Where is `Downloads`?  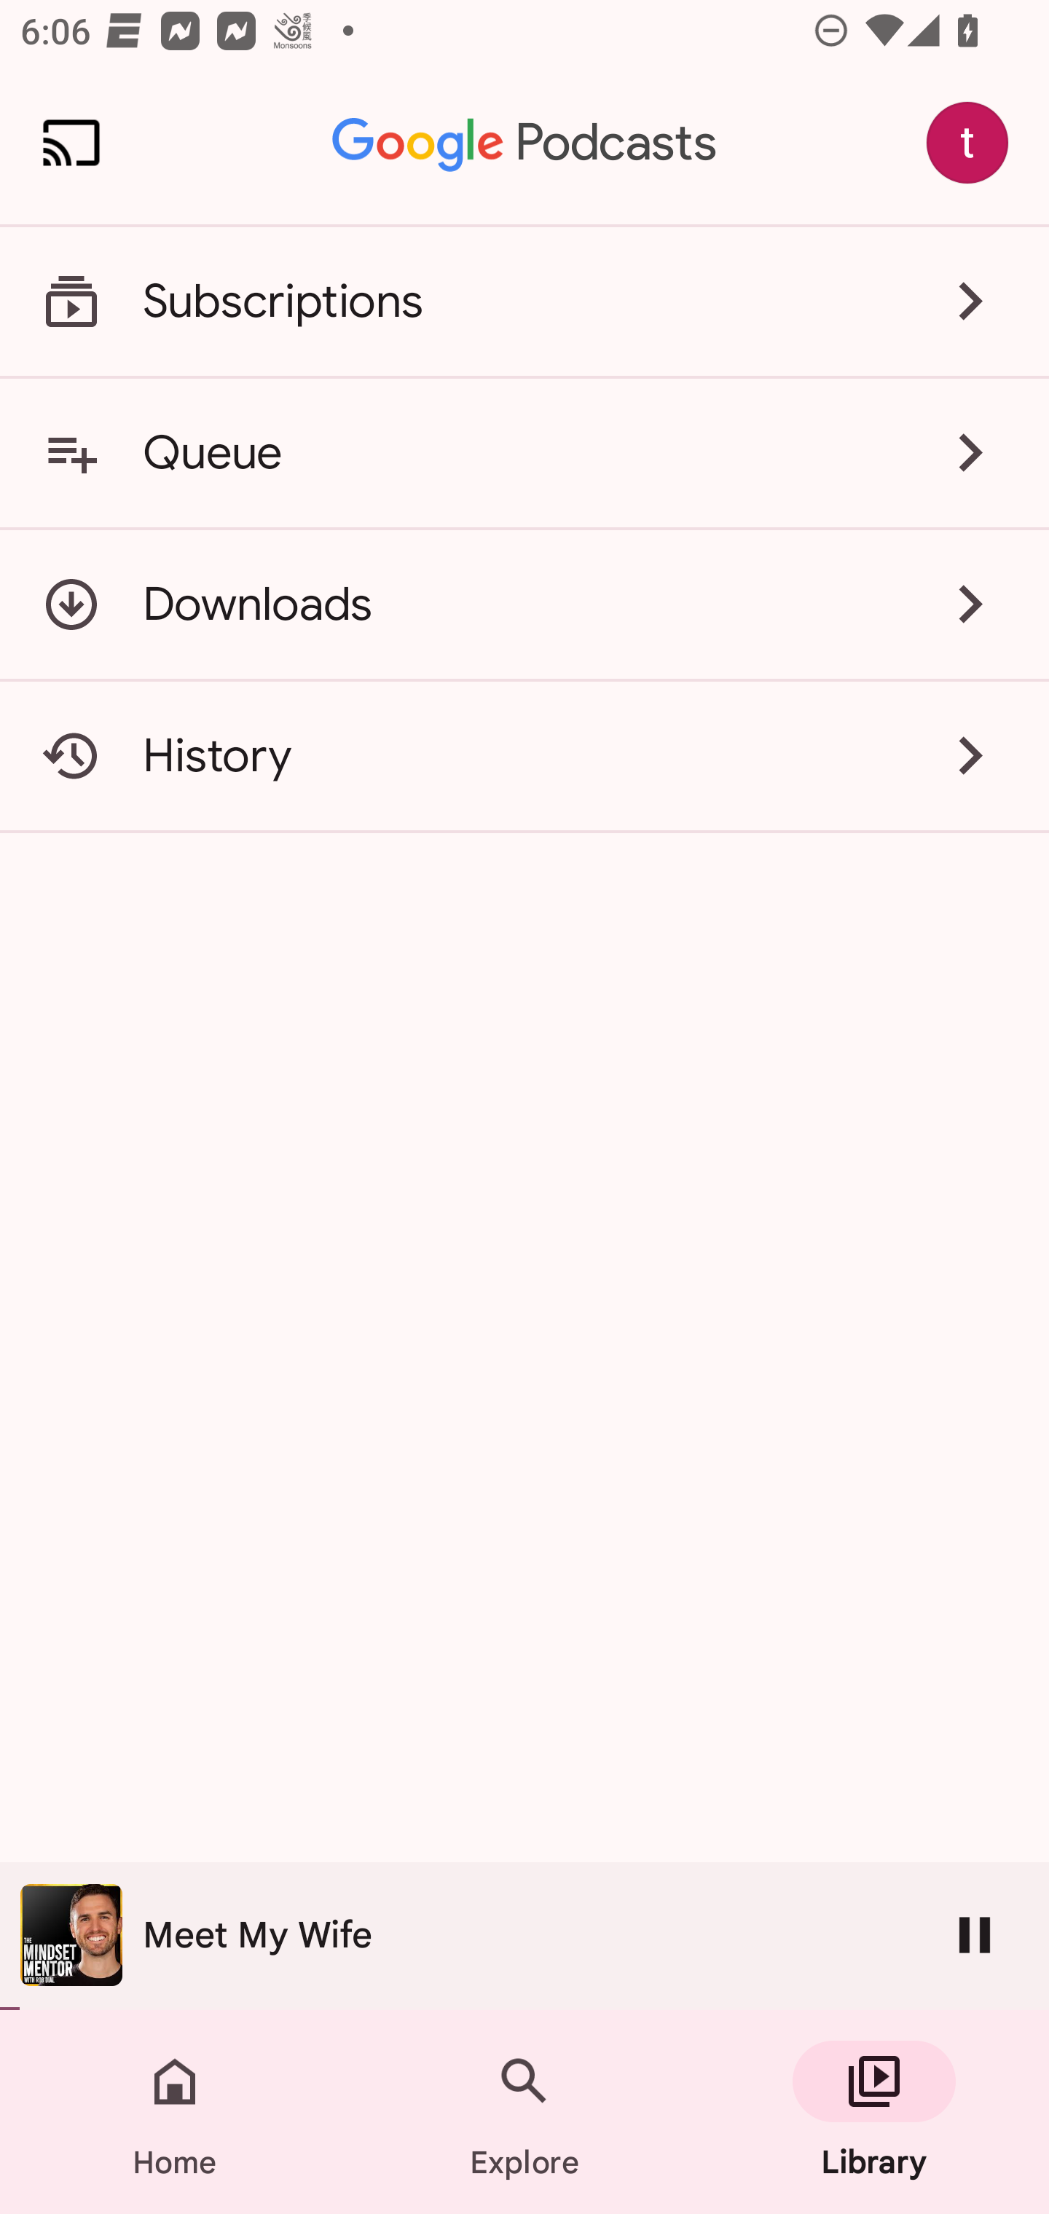
Downloads is located at coordinates (524, 604).